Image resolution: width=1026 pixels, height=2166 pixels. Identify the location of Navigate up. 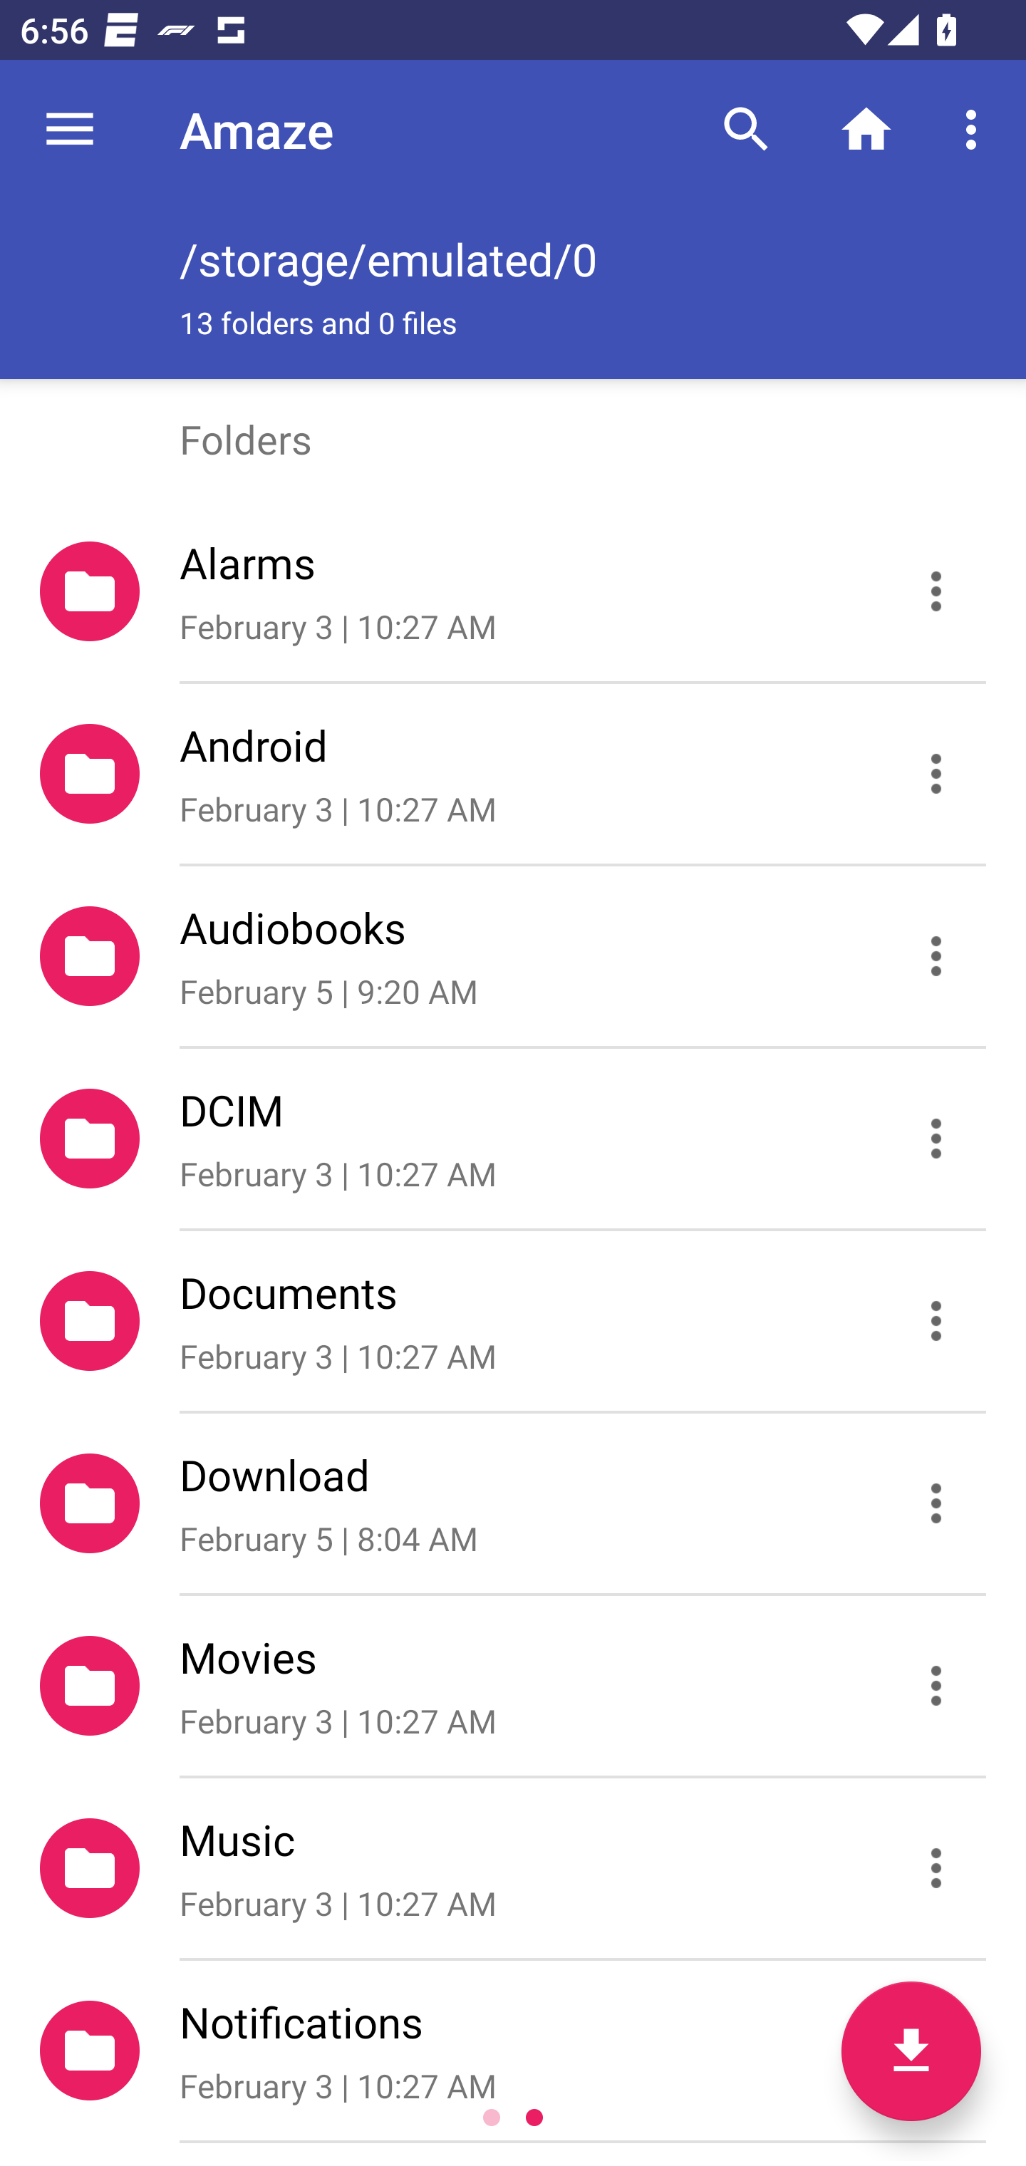
(70, 130).